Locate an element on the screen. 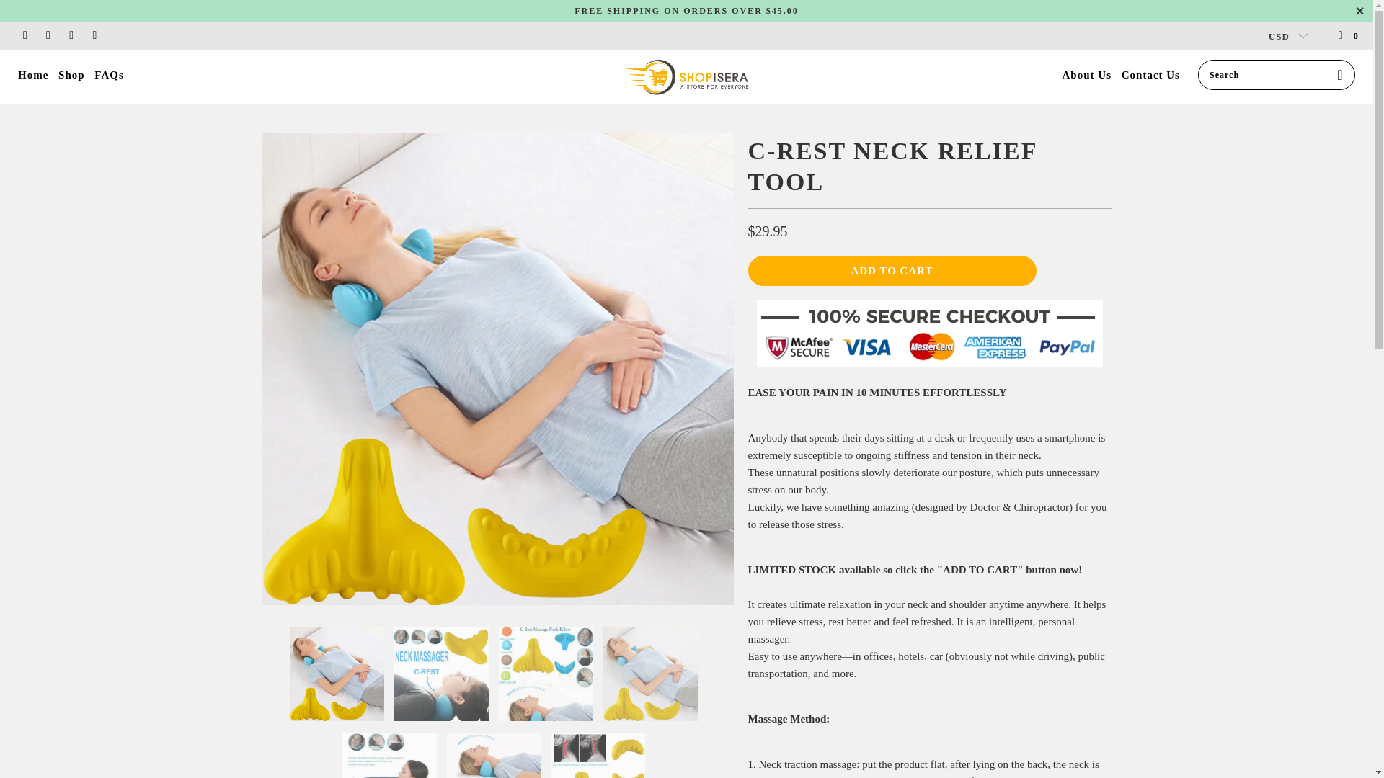 This screenshot has width=1384, height=778. Shop is located at coordinates (71, 75).